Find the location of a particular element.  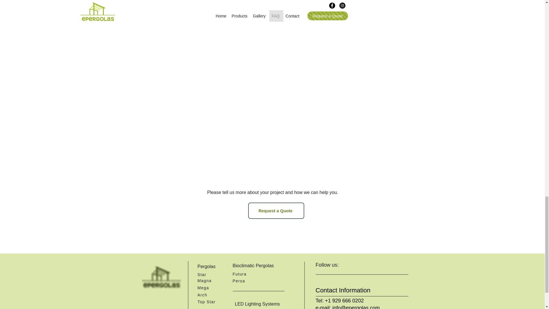

Mega is located at coordinates (209, 288).